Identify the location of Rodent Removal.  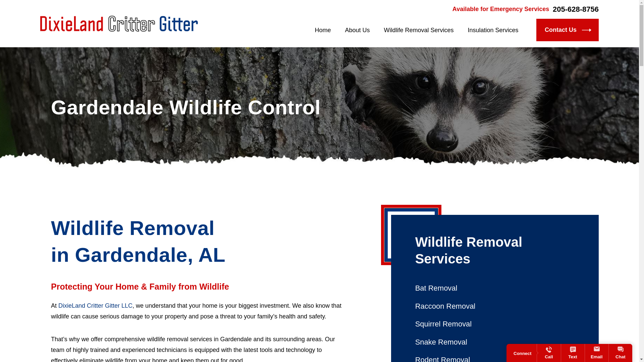
(495, 356).